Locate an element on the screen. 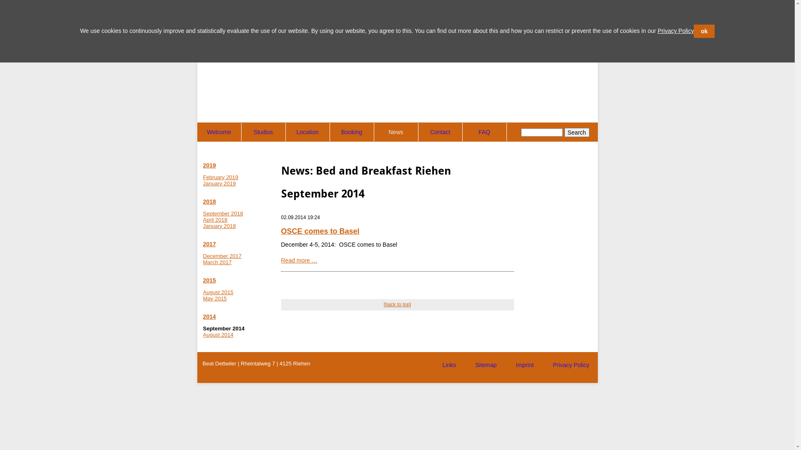 Image resolution: width=801 pixels, height=450 pixels. Links is located at coordinates (450, 365).